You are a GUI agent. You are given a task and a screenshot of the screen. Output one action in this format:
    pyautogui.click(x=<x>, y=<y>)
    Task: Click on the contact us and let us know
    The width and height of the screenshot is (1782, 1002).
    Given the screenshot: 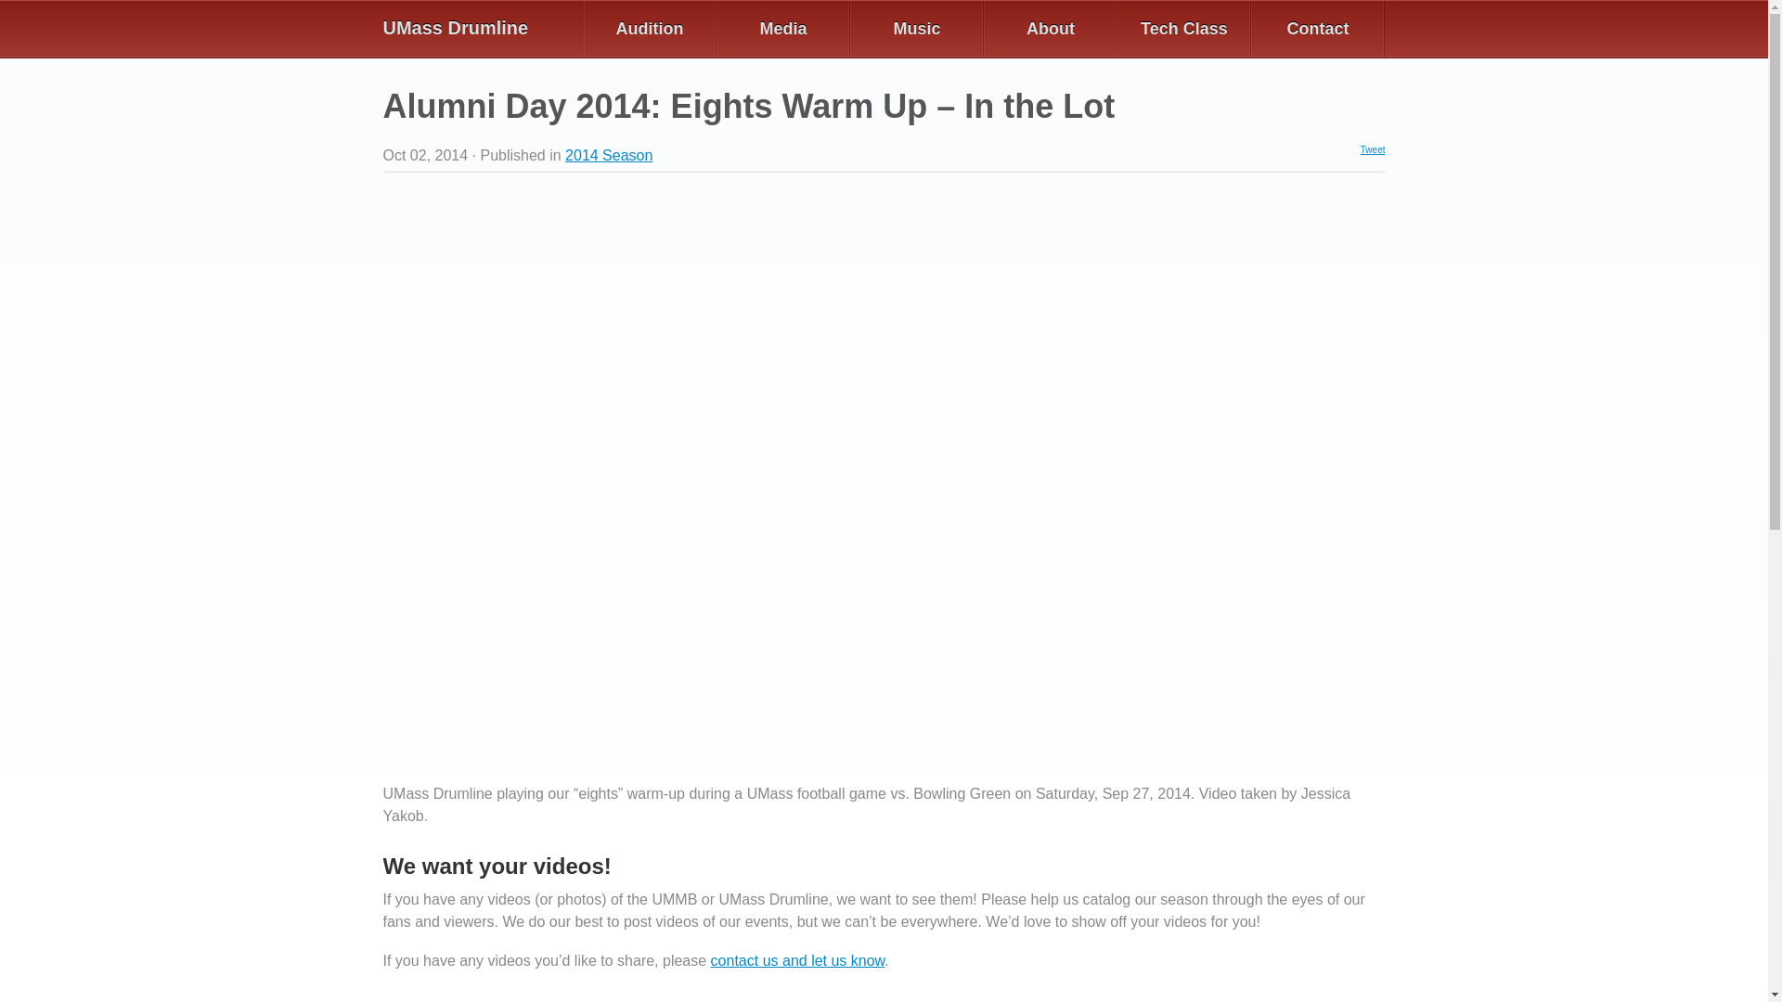 What is the action you would take?
    pyautogui.click(x=798, y=959)
    